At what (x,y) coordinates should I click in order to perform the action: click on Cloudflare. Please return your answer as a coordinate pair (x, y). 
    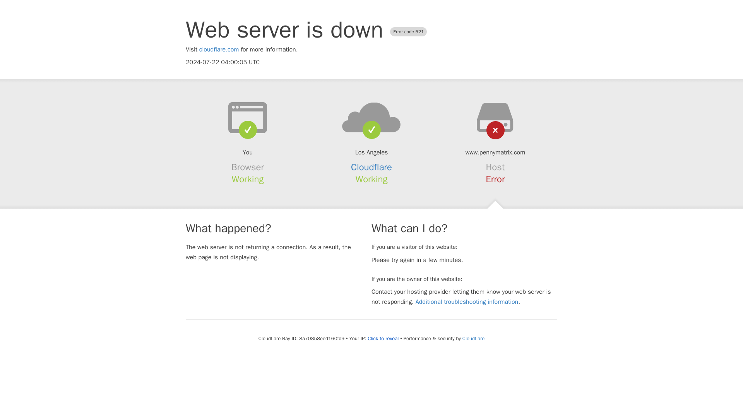
    Looking at the image, I should click on (371, 167).